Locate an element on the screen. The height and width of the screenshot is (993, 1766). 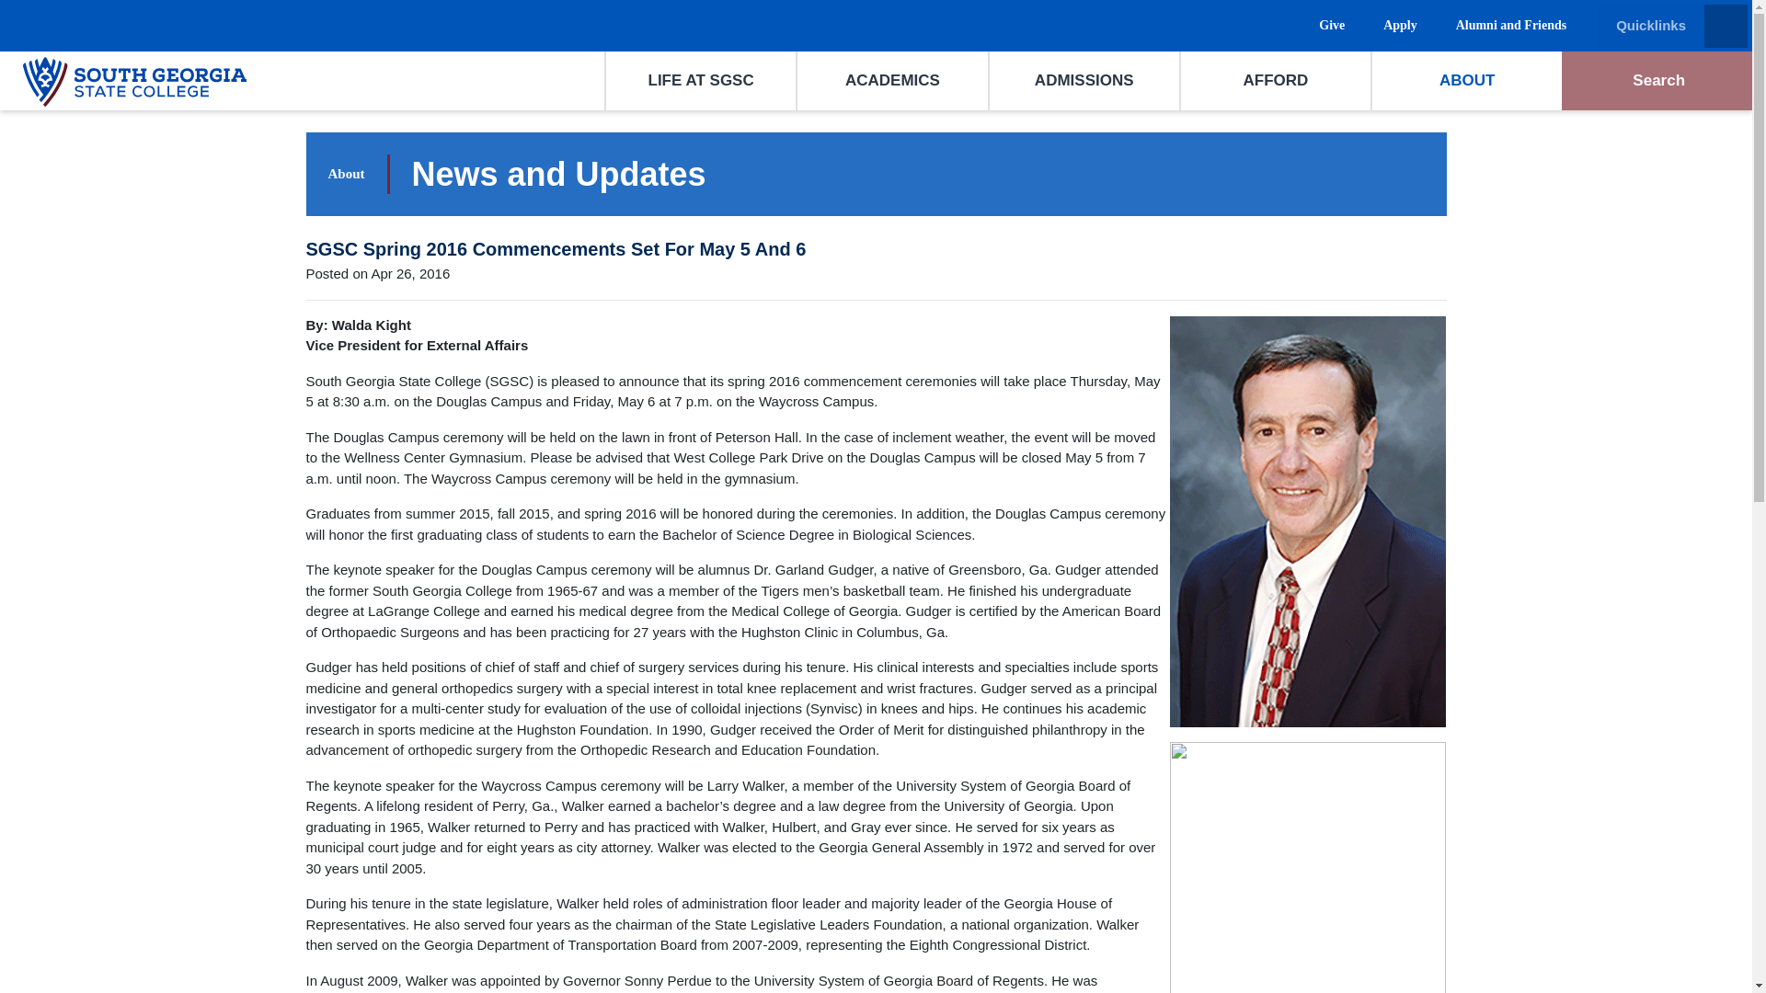
Quicklinks is located at coordinates (1672, 26).